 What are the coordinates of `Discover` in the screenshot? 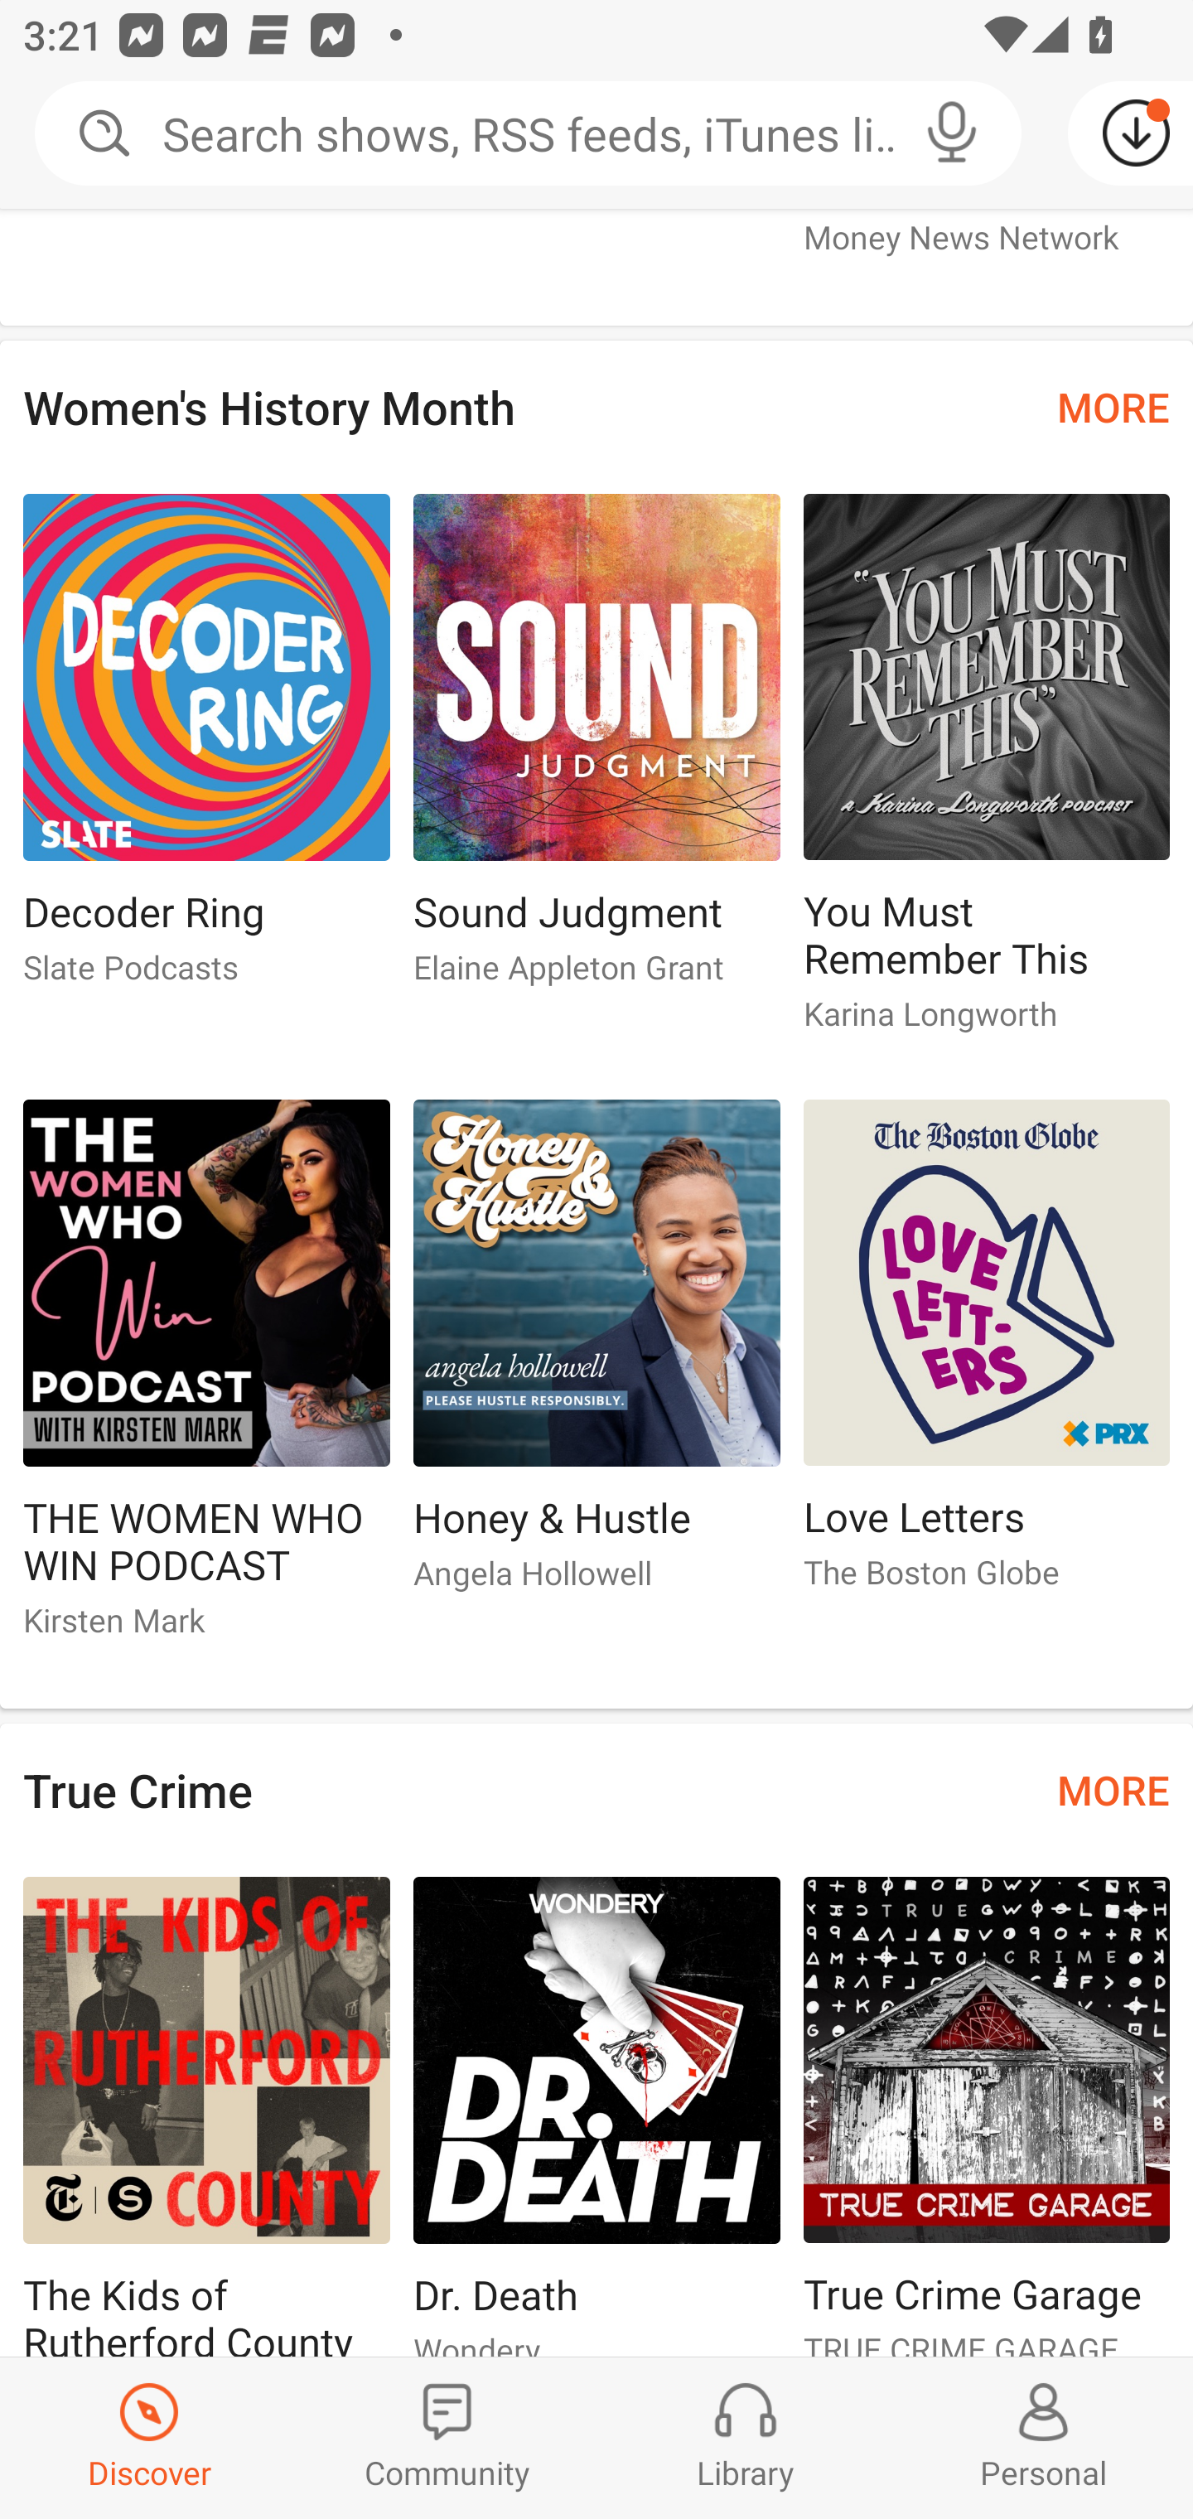 It's located at (149, 2438).